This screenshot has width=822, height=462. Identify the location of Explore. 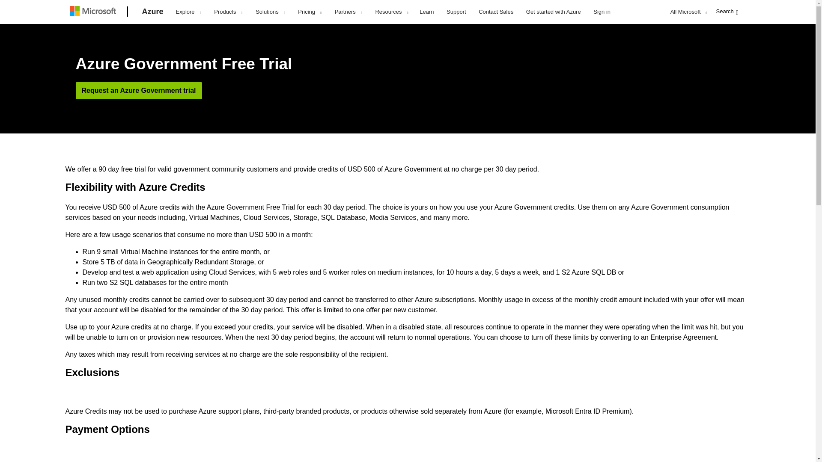
(188, 12).